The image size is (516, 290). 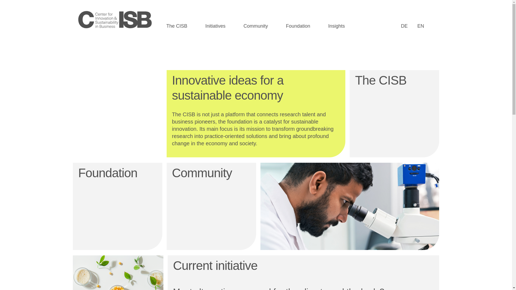 I want to click on The CISB, so click(x=182, y=23).